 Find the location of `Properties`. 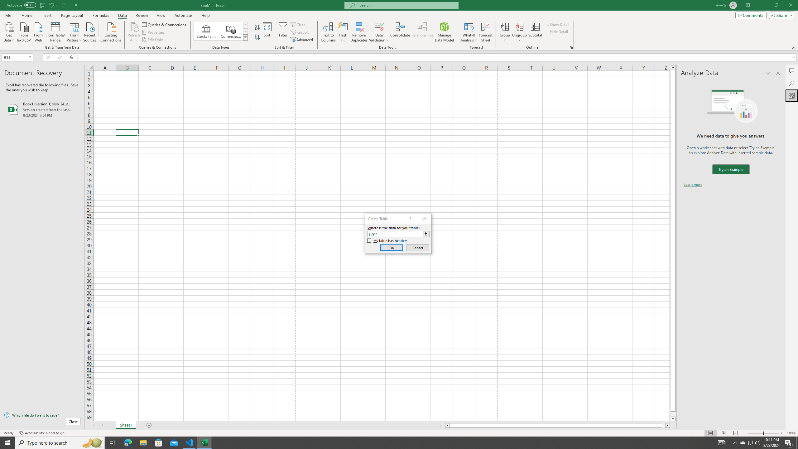

Properties is located at coordinates (154, 32).